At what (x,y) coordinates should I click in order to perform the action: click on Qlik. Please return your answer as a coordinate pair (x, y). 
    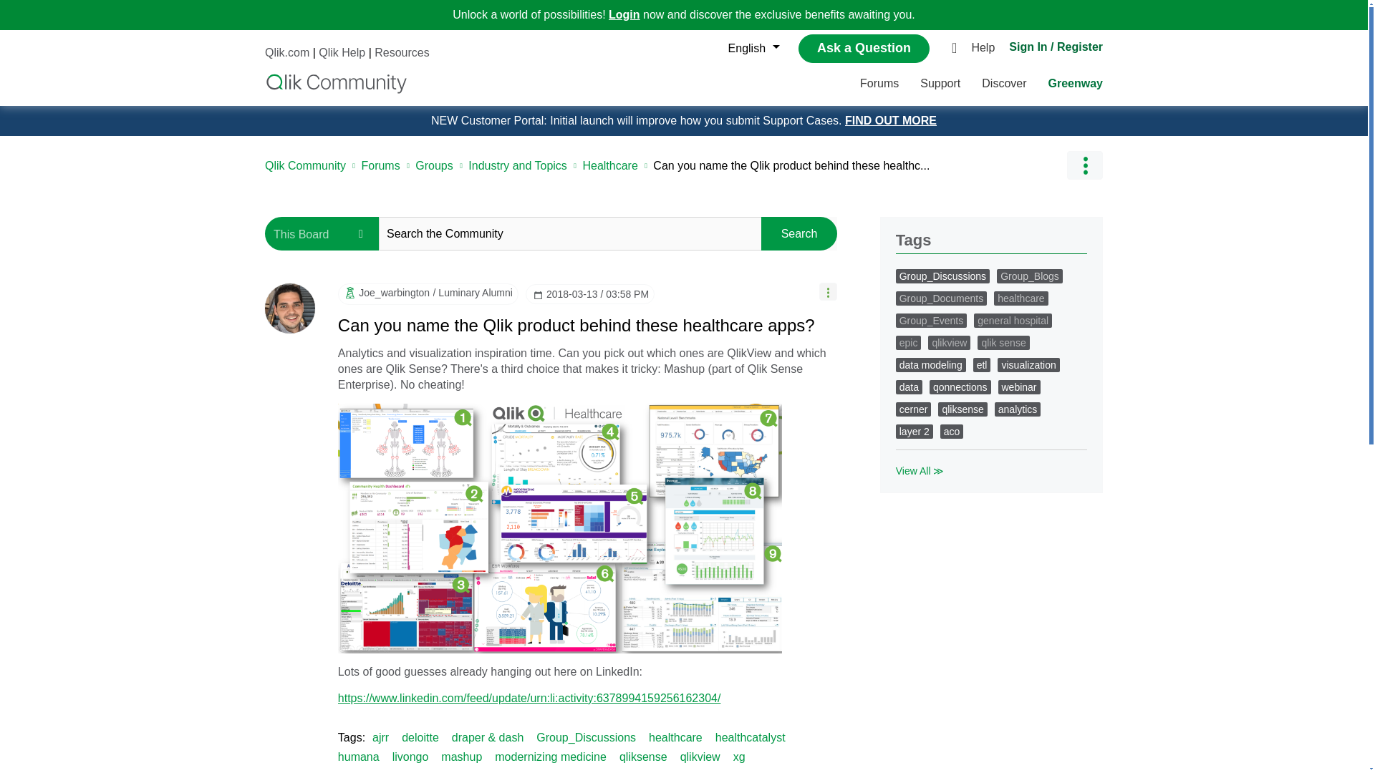
    Looking at the image, I should click on (337, 83).